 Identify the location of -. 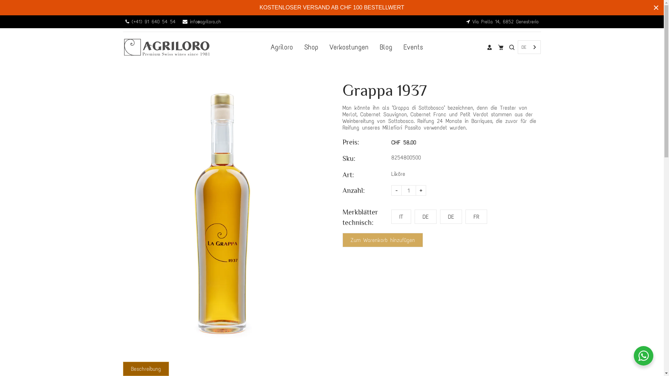
(396, 190).